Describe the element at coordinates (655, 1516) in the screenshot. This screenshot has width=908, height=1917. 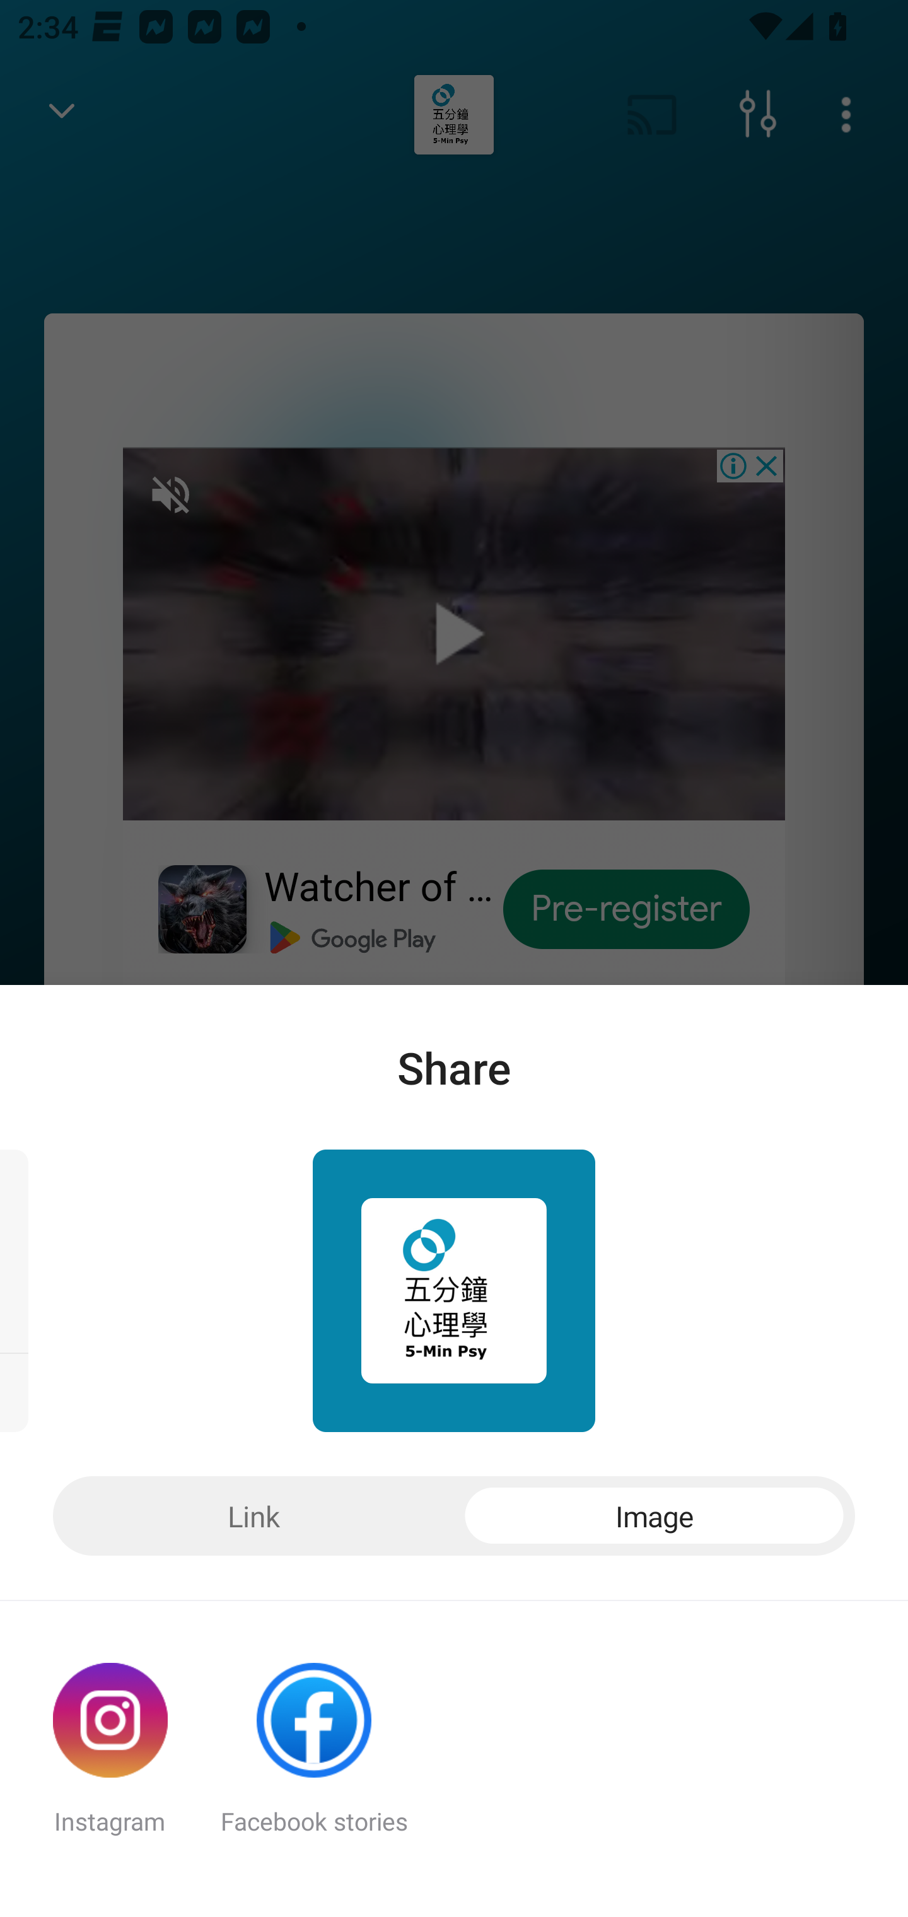
I see `Image` at that location.